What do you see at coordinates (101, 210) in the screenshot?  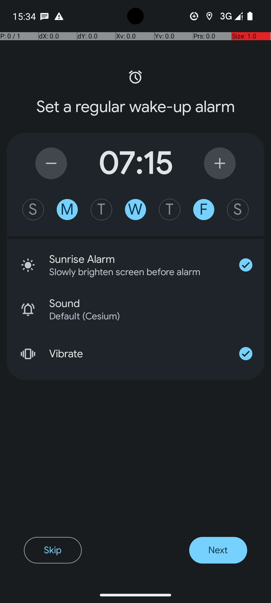 I see `T` at bounding box center [101, 210].